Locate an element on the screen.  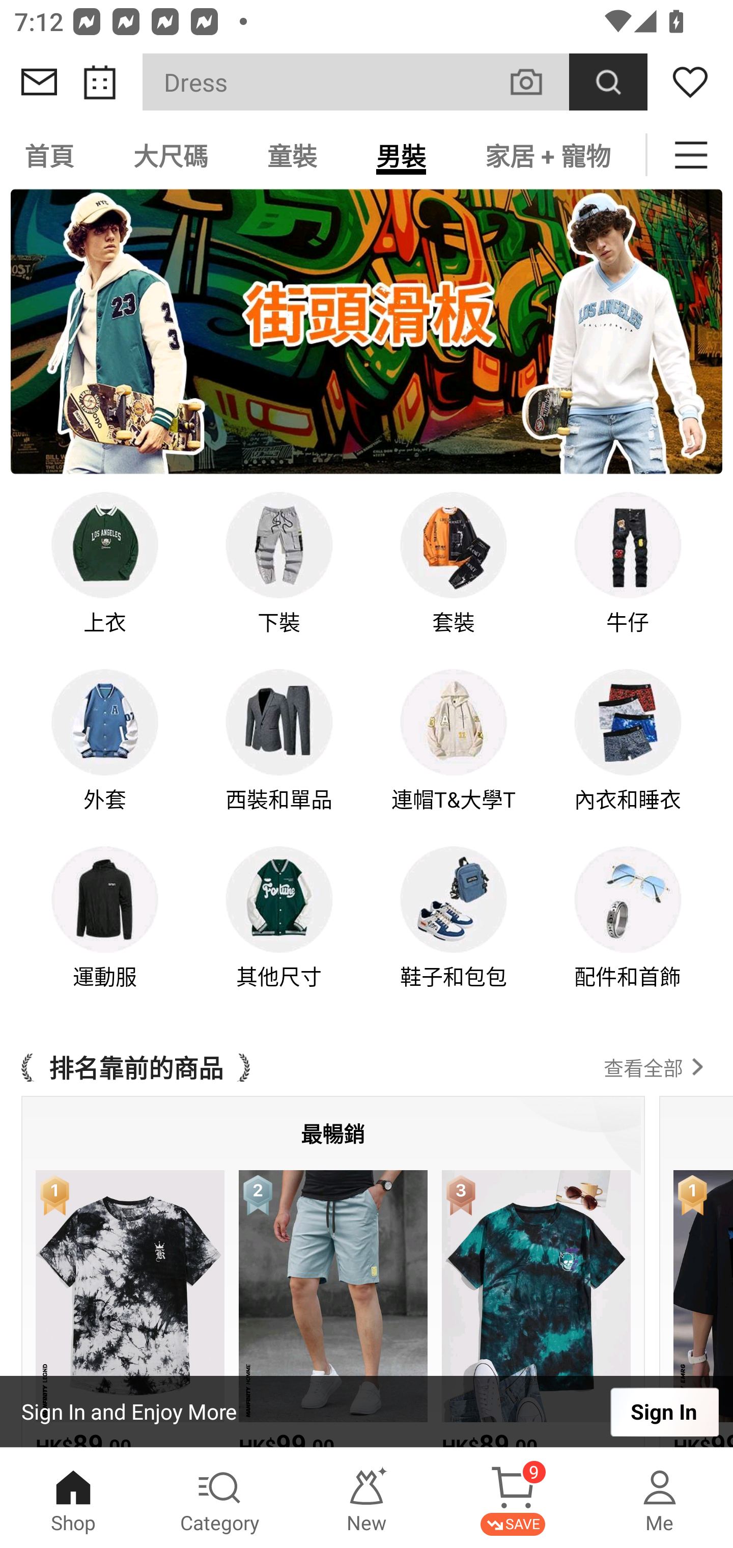
大尺碼 is located at coordinates (171, 155).